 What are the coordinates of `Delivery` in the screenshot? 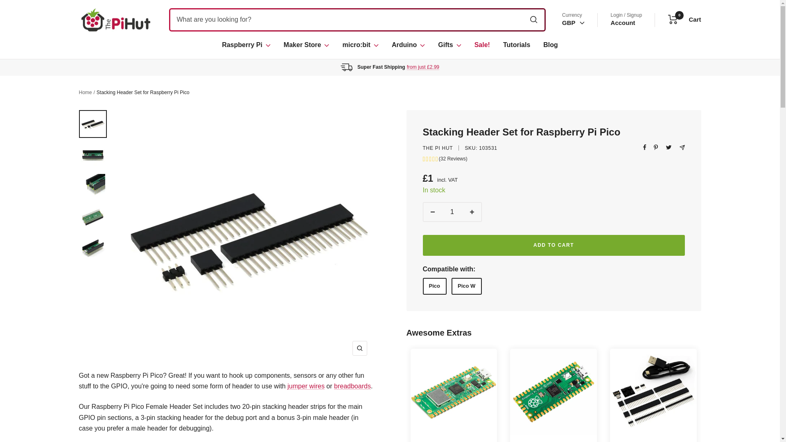 It's located at (423, 67).